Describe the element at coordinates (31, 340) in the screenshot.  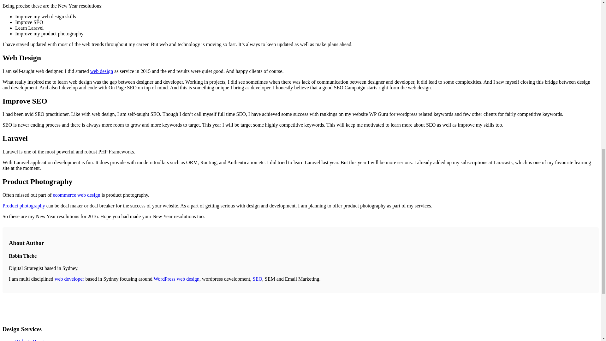
I see `Website Design` at that location.